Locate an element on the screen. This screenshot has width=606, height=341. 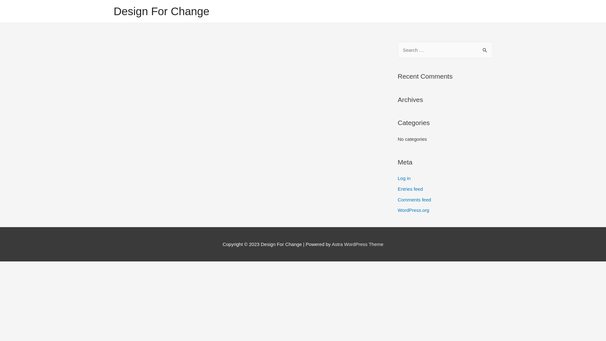
Astra WordPress Theme is located at coordinates (358, 244).